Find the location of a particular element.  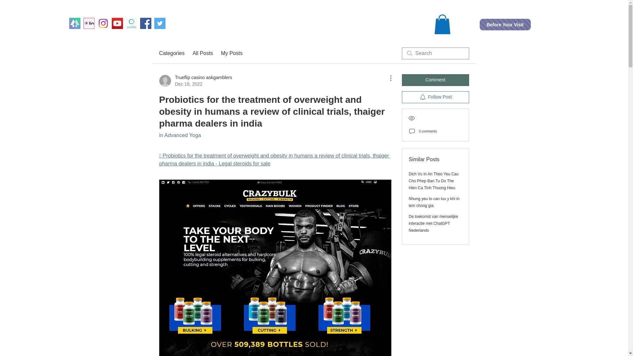

De toekomst van menselijke interactie met ChatGPT Nederlands is located at coordinates (434, 223).